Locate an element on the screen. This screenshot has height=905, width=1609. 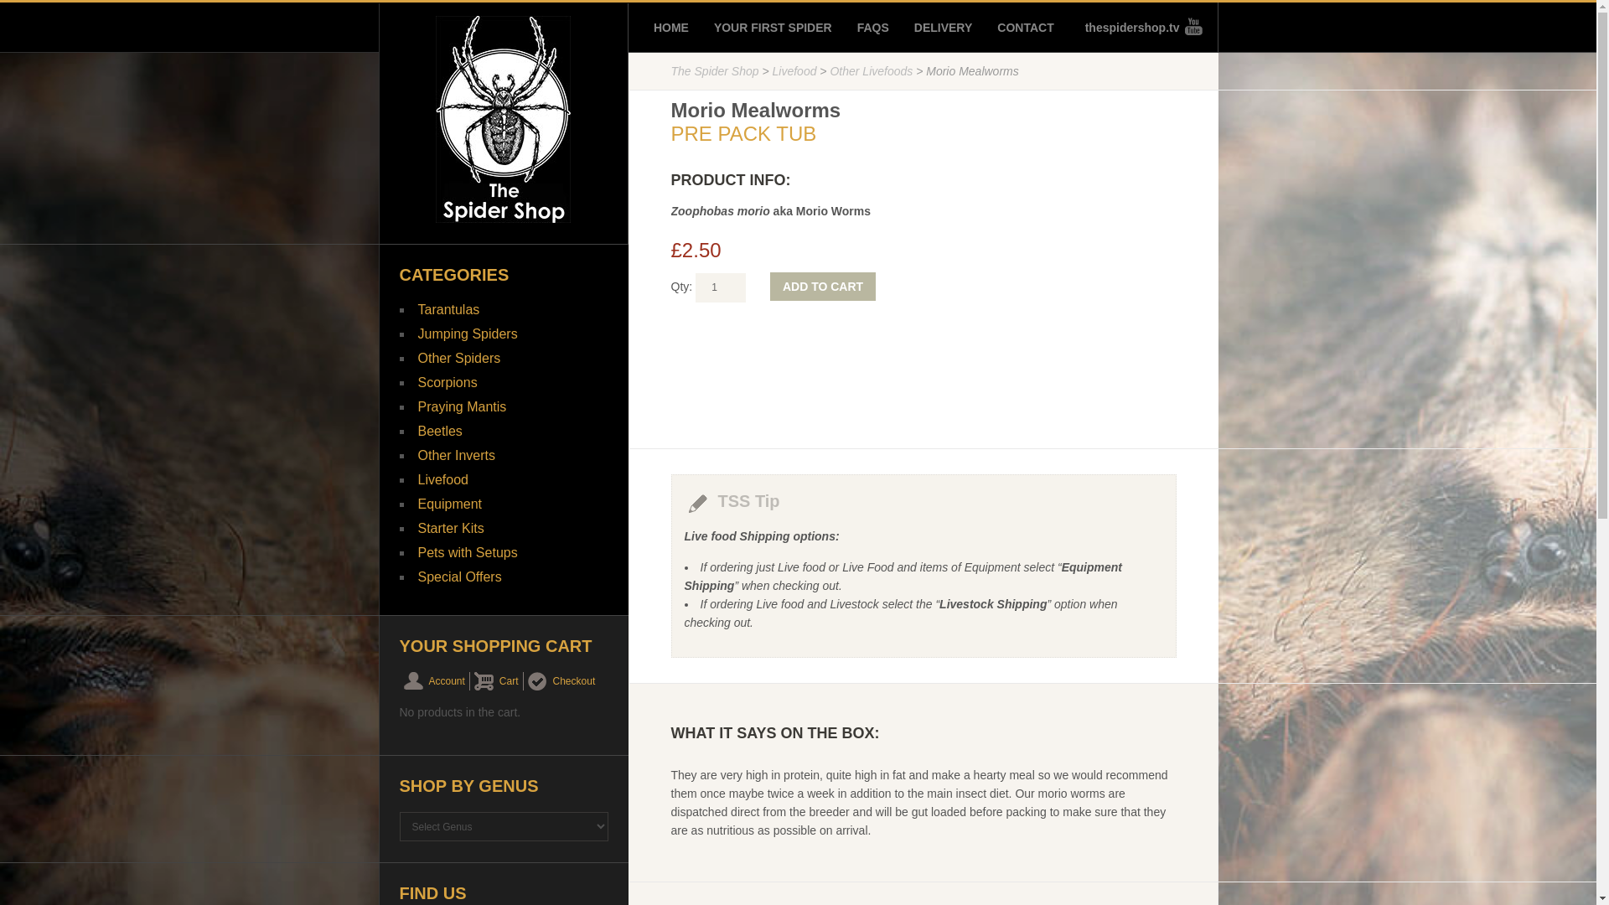
Jumping Spiders is located at coordinates (466, 334).